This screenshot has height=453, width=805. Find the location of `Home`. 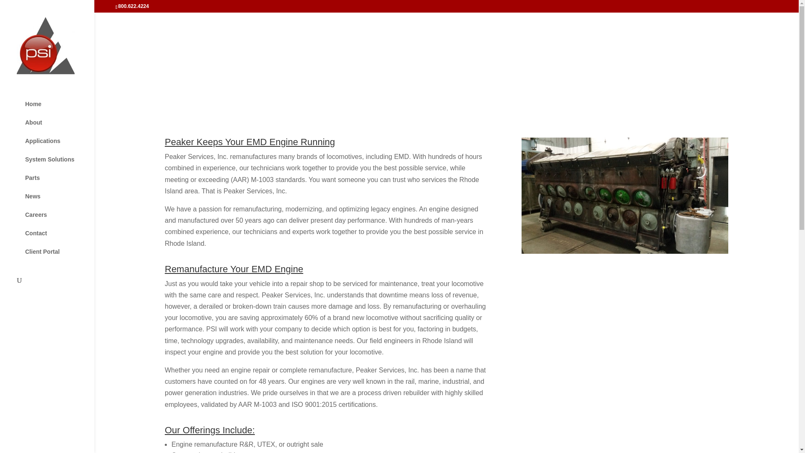

Home is located at coordinates (55, 104).